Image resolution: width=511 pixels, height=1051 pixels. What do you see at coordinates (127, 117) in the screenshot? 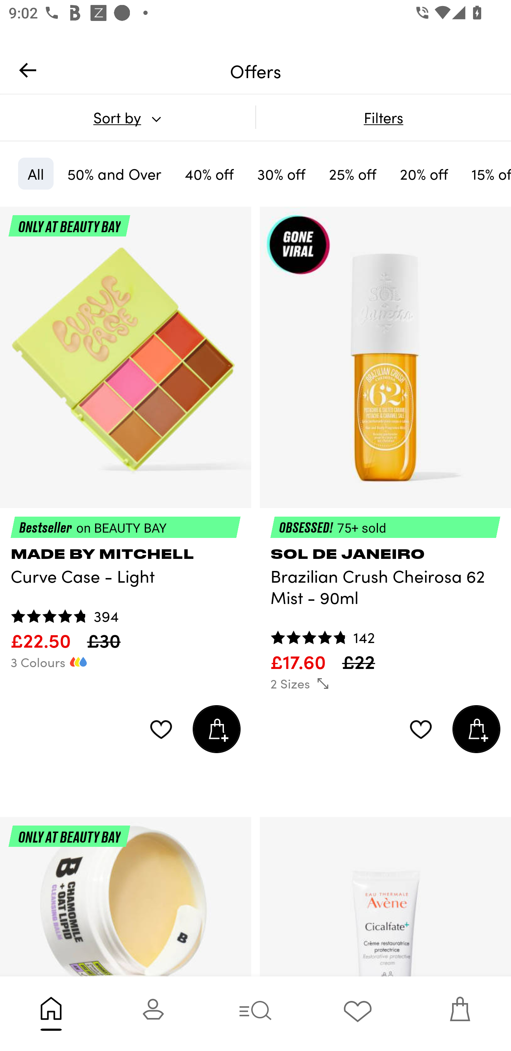
I see `Sort by` at bounding box center [127, 117].